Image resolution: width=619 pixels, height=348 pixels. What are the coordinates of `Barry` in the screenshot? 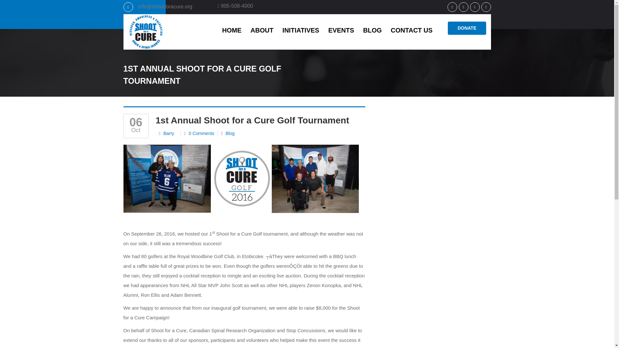 It's located at (168, 133).